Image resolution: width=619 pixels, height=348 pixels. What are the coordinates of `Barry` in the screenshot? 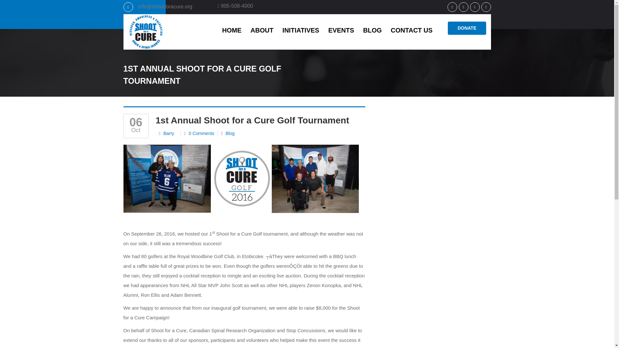 It's located at (168, 133).